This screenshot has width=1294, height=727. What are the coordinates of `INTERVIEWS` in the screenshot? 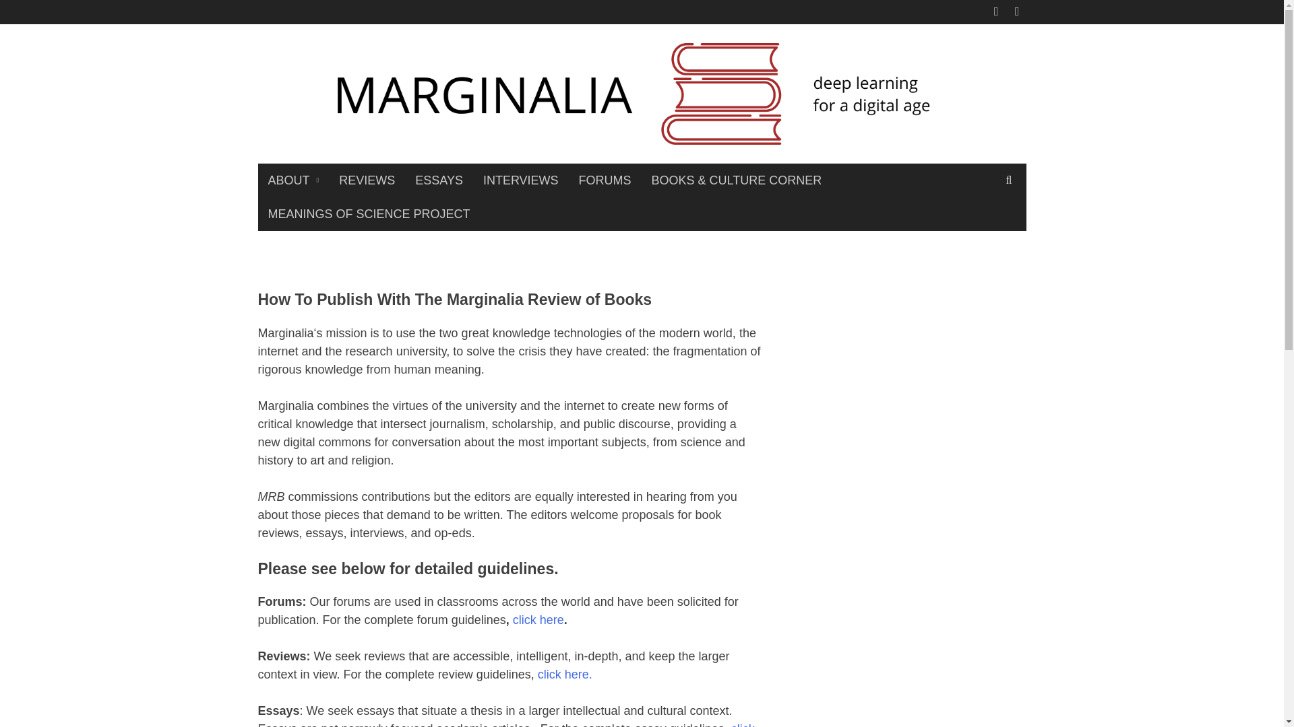 It's located at (521, 180).